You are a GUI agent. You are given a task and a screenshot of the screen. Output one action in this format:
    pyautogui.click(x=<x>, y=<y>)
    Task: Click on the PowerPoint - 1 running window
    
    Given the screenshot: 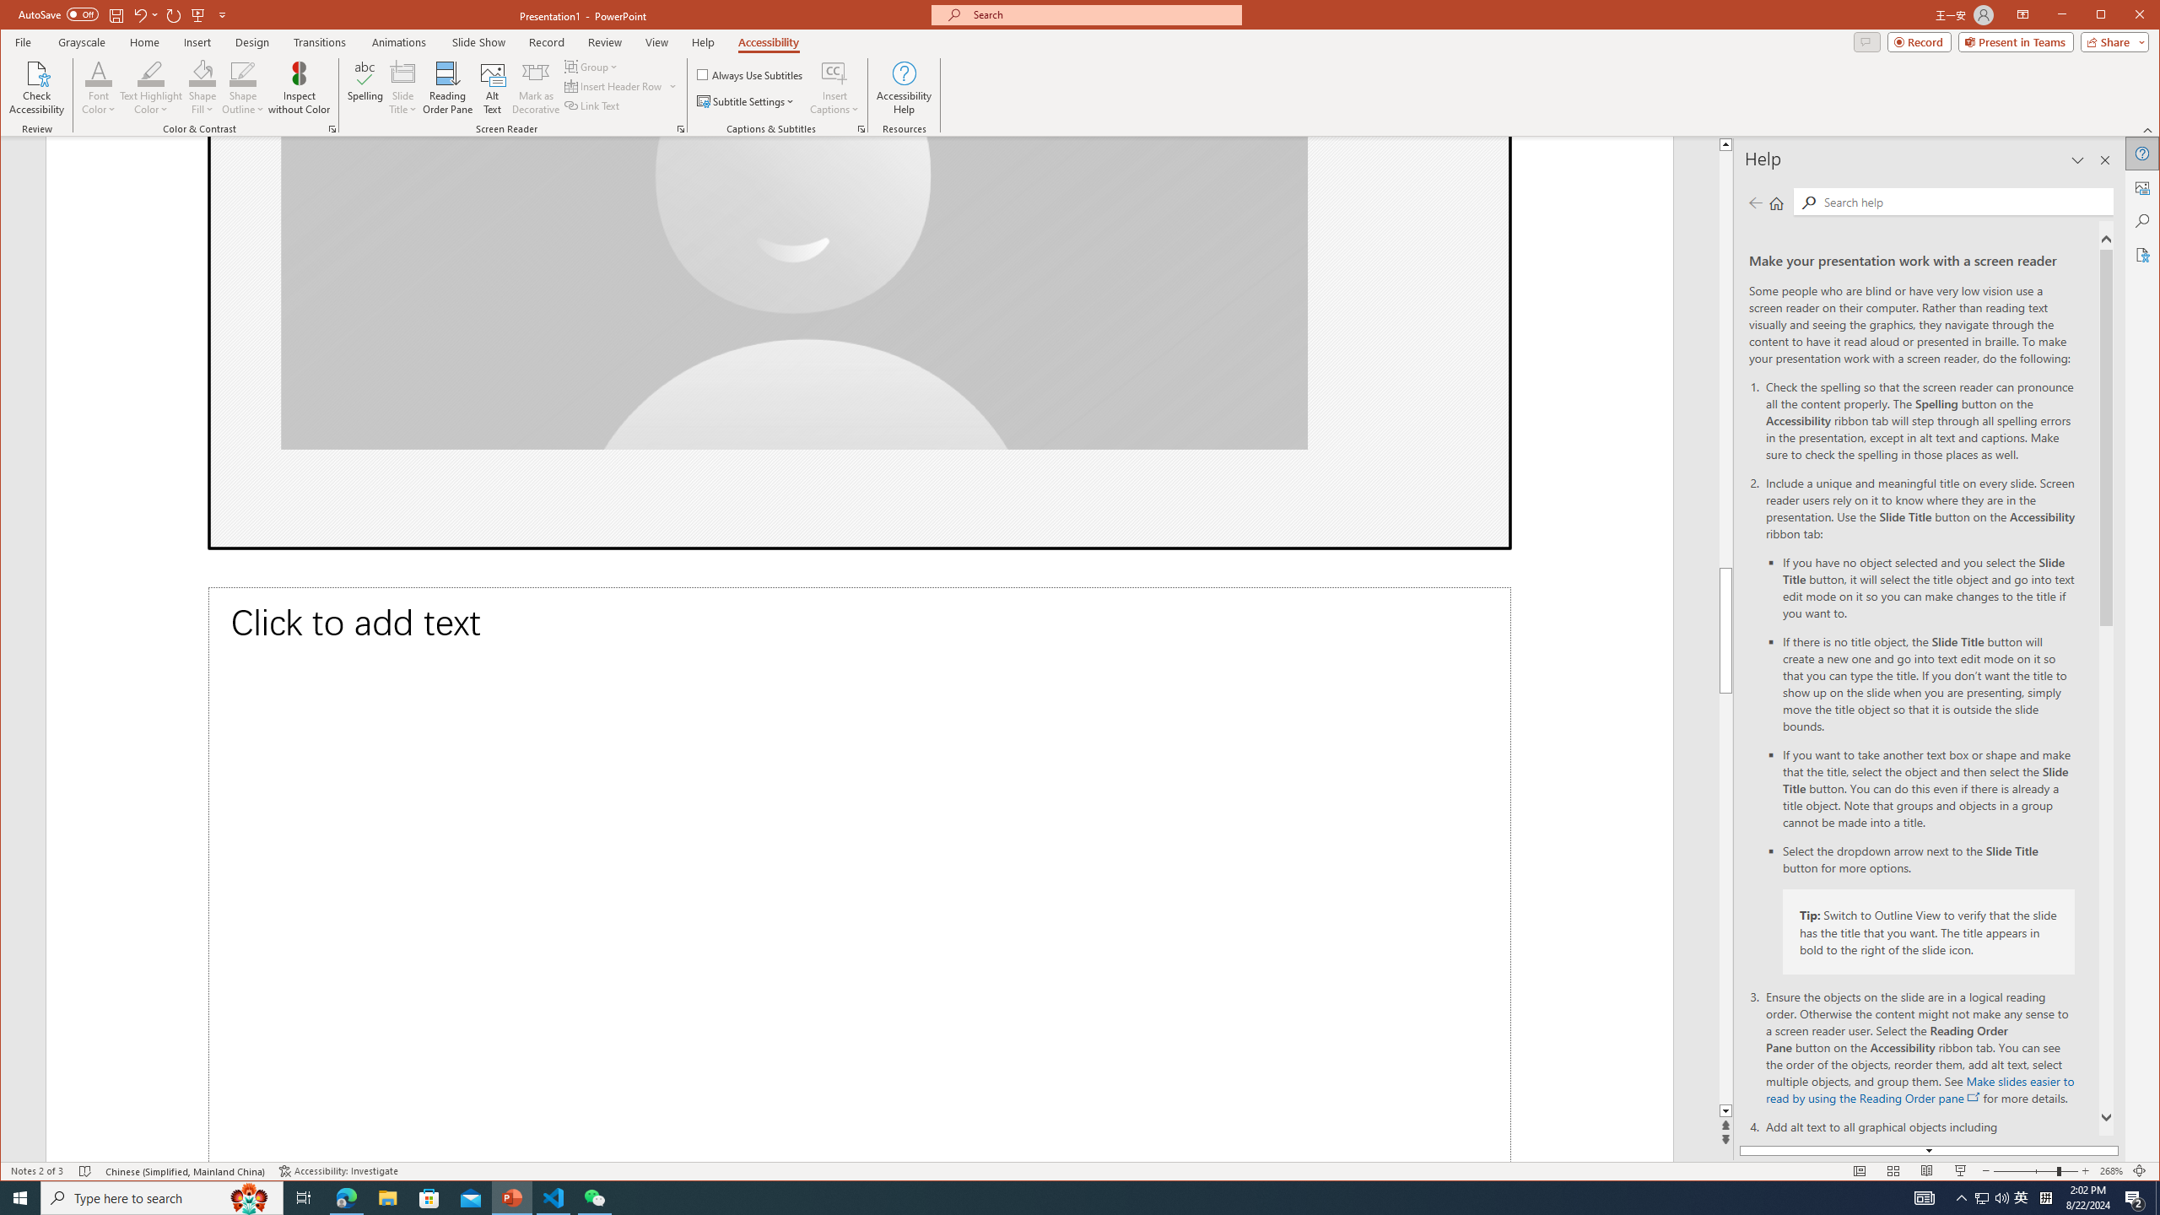 What is the action you would take?
    pyautogui.click(x=513, y=1198)
    